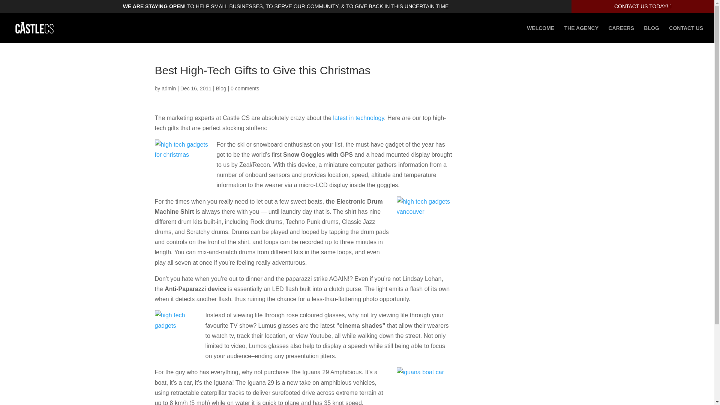 The height and width of the screenshot is (405, 720). Describe the element at coordinates (581, 34) in the screenshot. I see `THE AGENCY` at that location.